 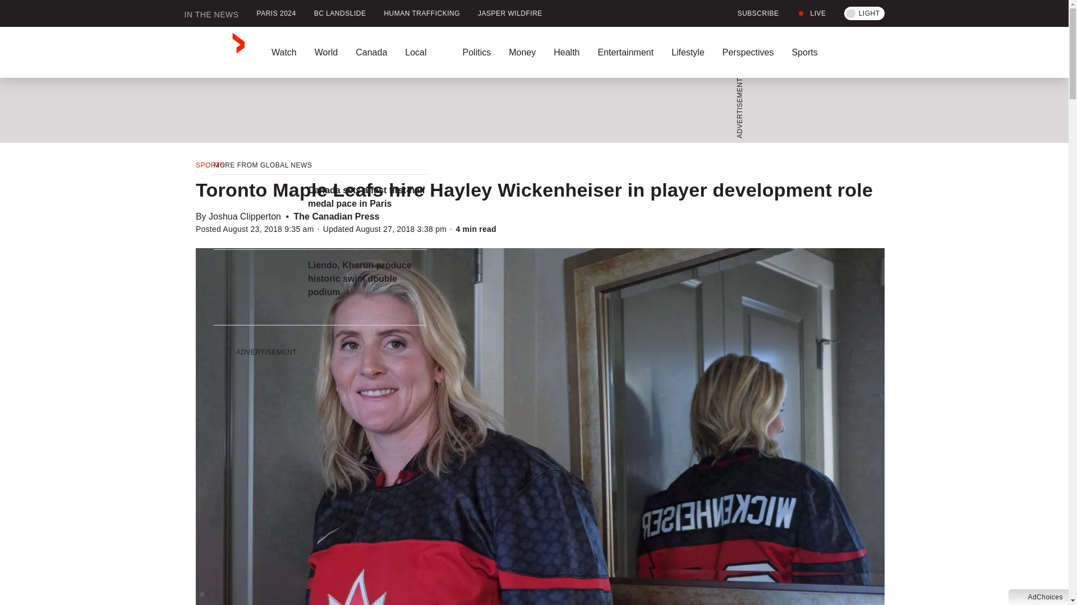 What do you see at coordinates (811, 13) in the screenshot?
I see `LIVE` at bounding box center [811, 13].